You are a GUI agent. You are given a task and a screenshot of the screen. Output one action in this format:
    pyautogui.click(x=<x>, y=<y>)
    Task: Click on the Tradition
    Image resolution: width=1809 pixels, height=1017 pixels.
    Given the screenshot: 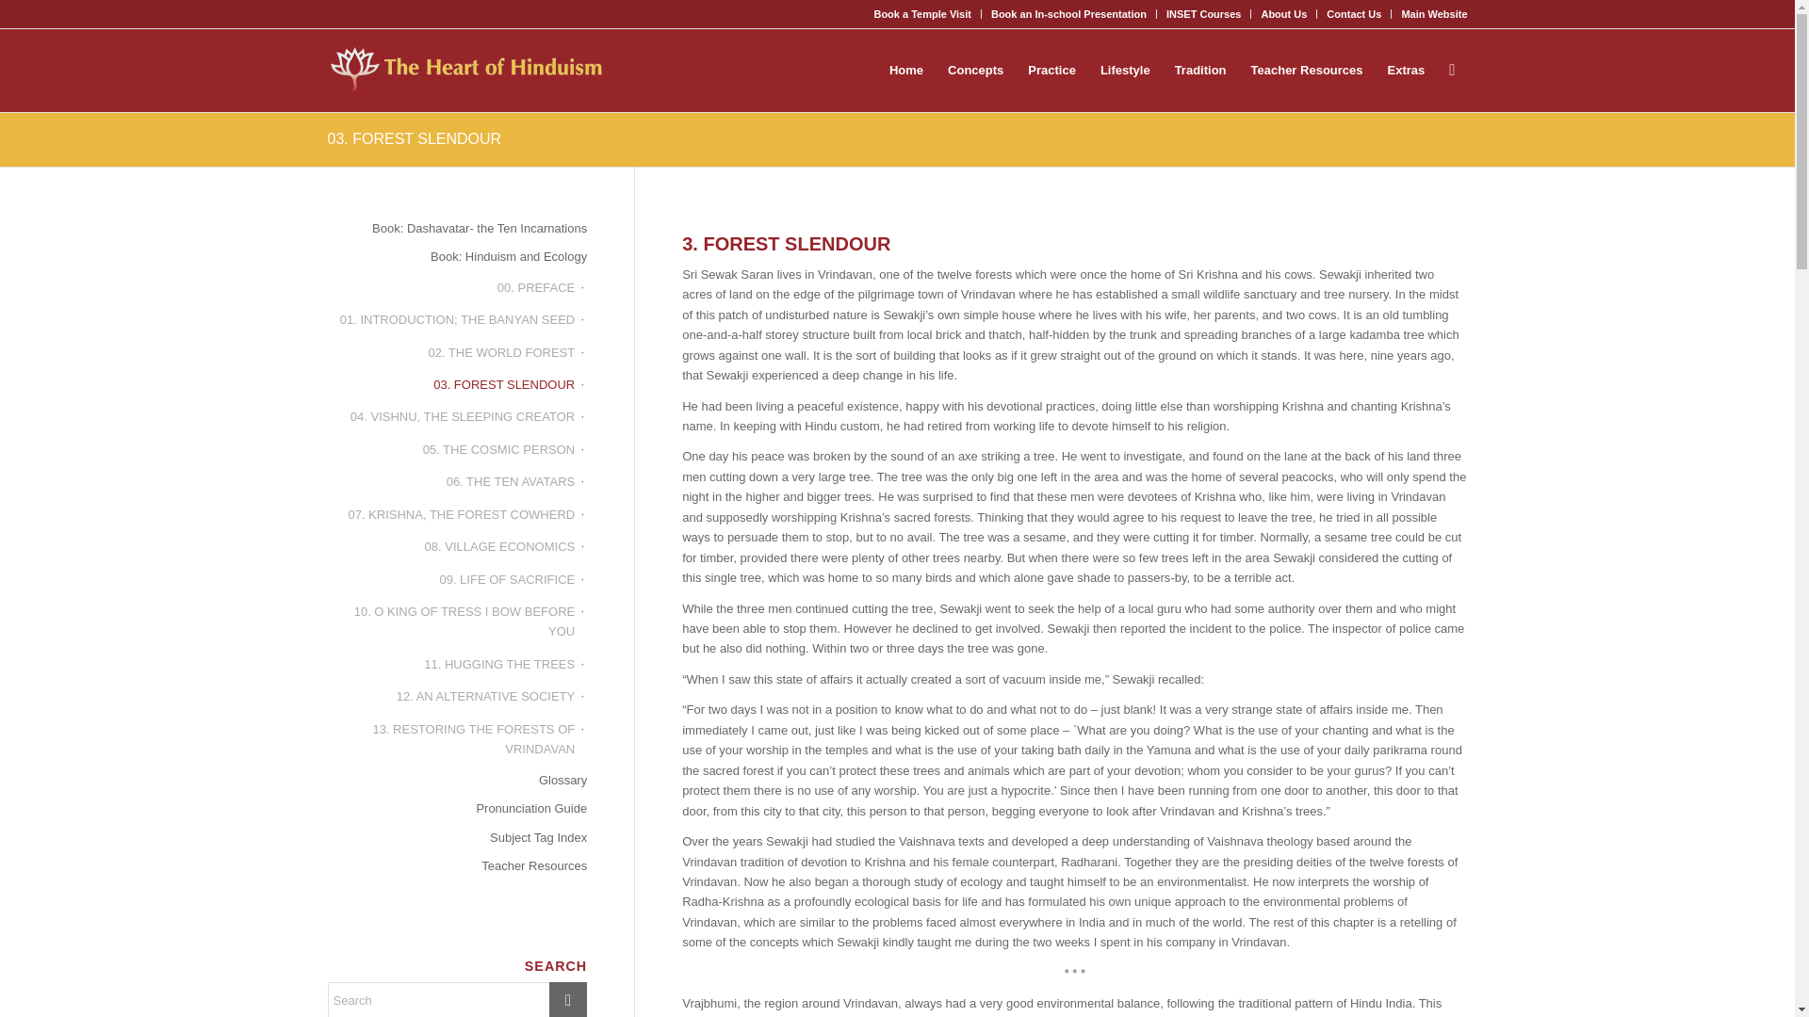 What is the action you would take?
    pyautogui.click(x=1200, y=70)
    